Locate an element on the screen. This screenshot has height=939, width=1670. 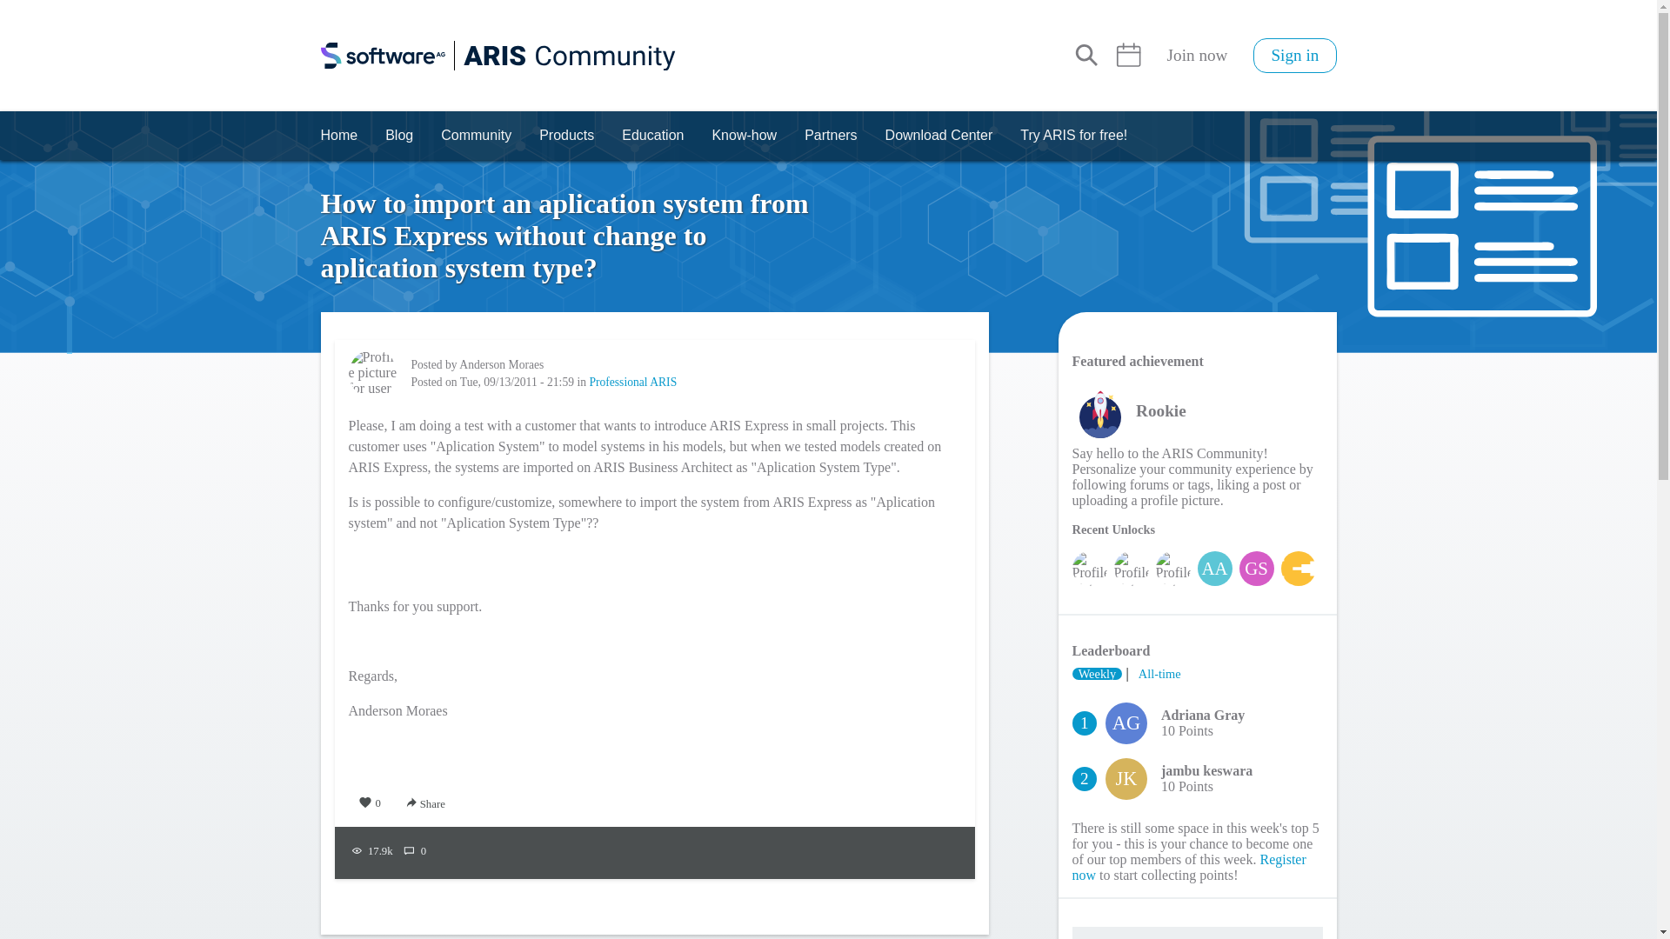
Share is located at coordinates (426, 802).